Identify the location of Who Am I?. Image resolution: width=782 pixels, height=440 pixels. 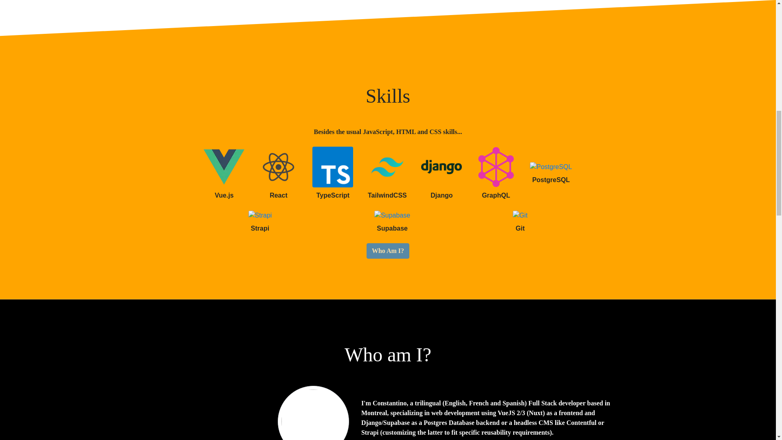
(388, 251).